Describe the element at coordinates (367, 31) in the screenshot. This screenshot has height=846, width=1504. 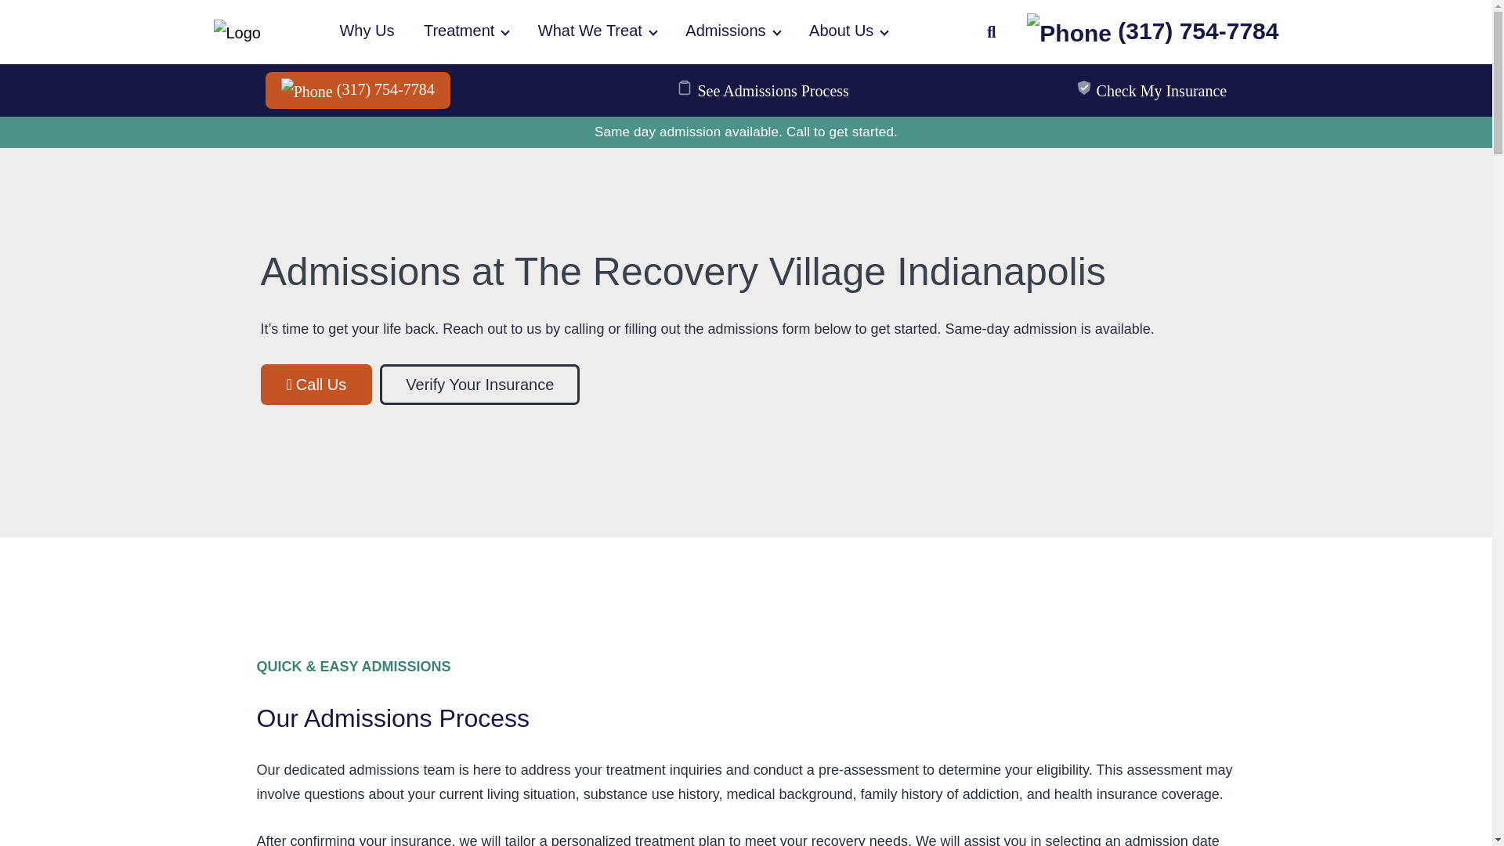
I see `Why Us` at that location.